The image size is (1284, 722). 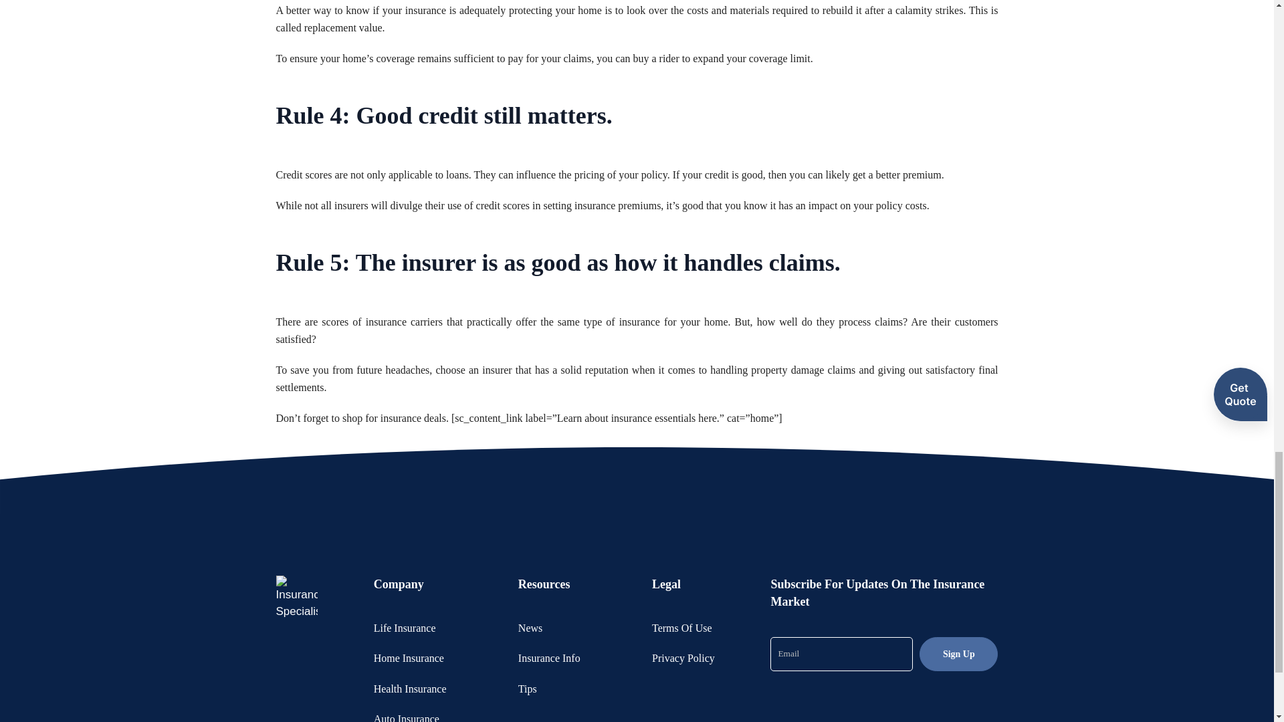 I want to click on Tips, so click(x=527, y=689).